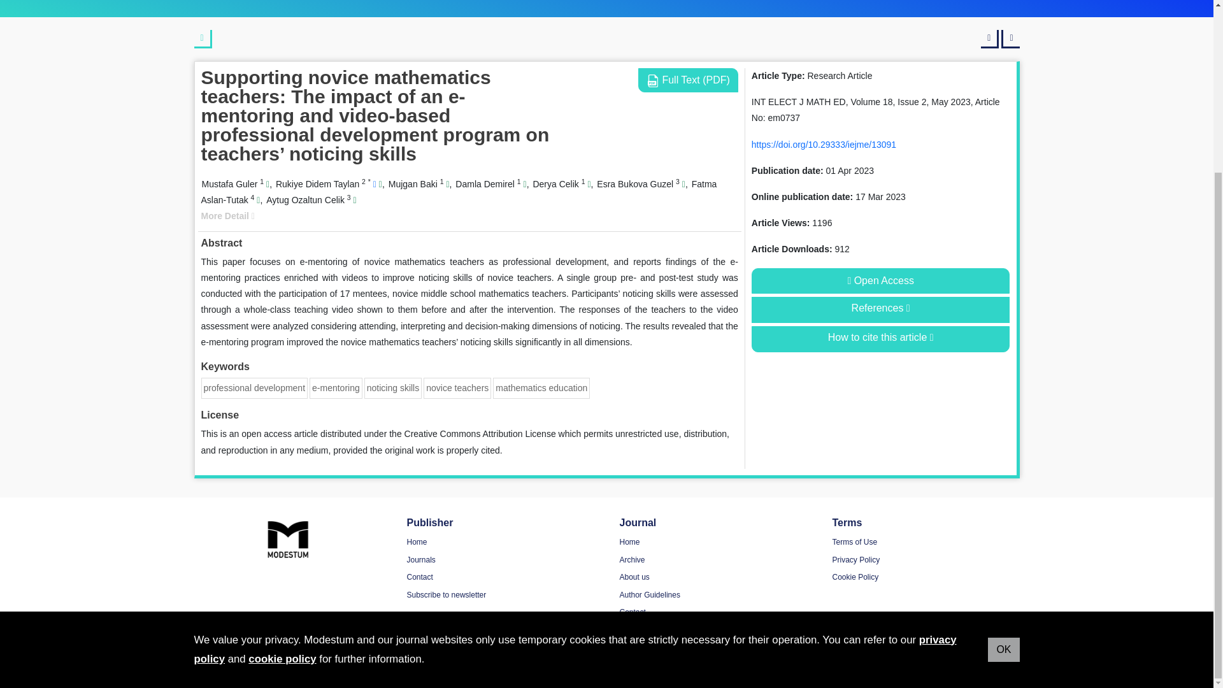 The height and width of the screenshot is (688, 1223). I want to click on Back to article list, so click(203, 39).